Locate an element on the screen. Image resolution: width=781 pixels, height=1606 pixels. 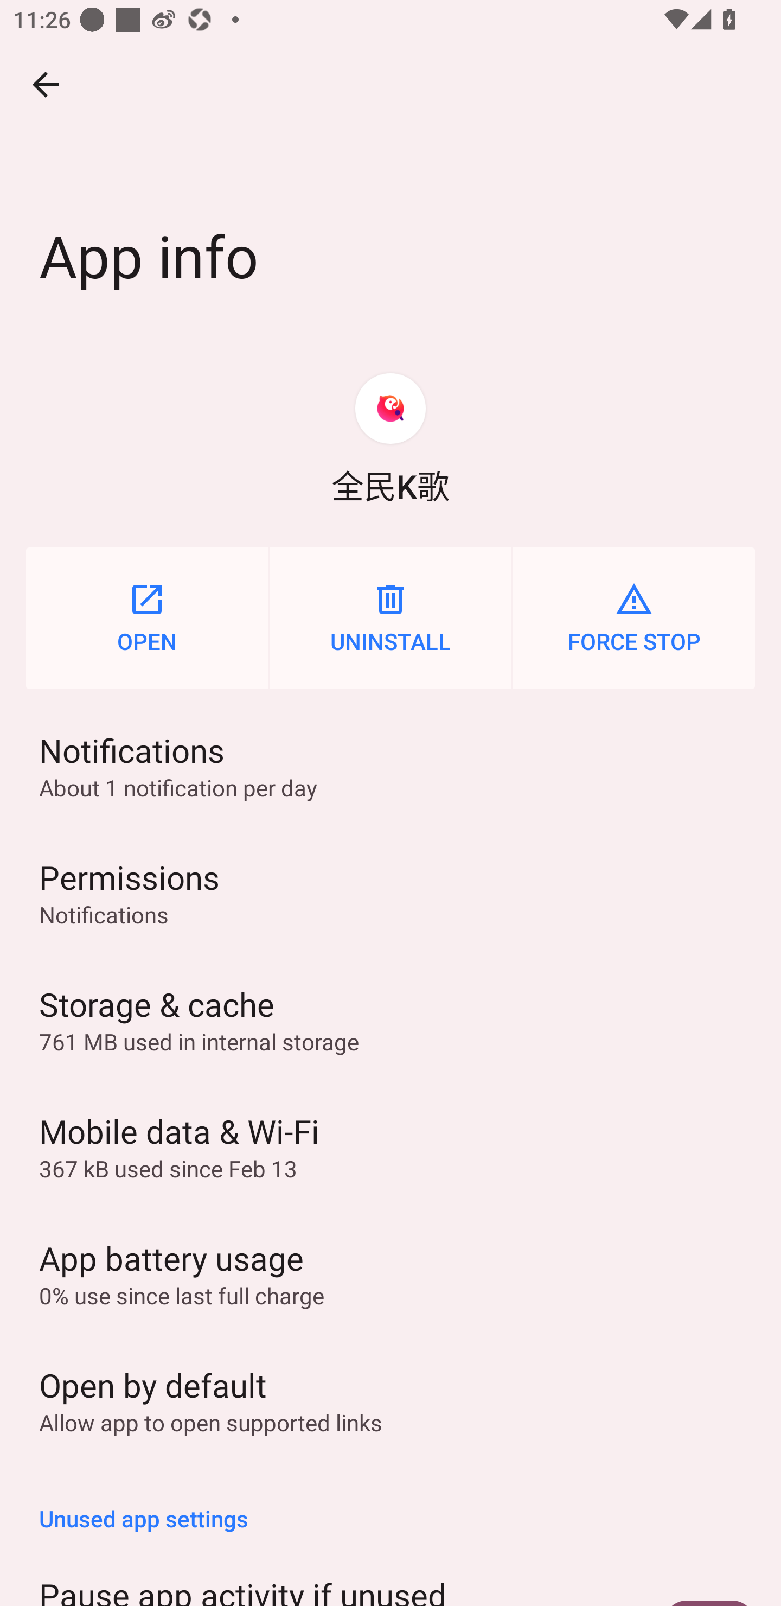
Storage & cache 761 MB used in internal storage is located at coordinates (390, 1019).